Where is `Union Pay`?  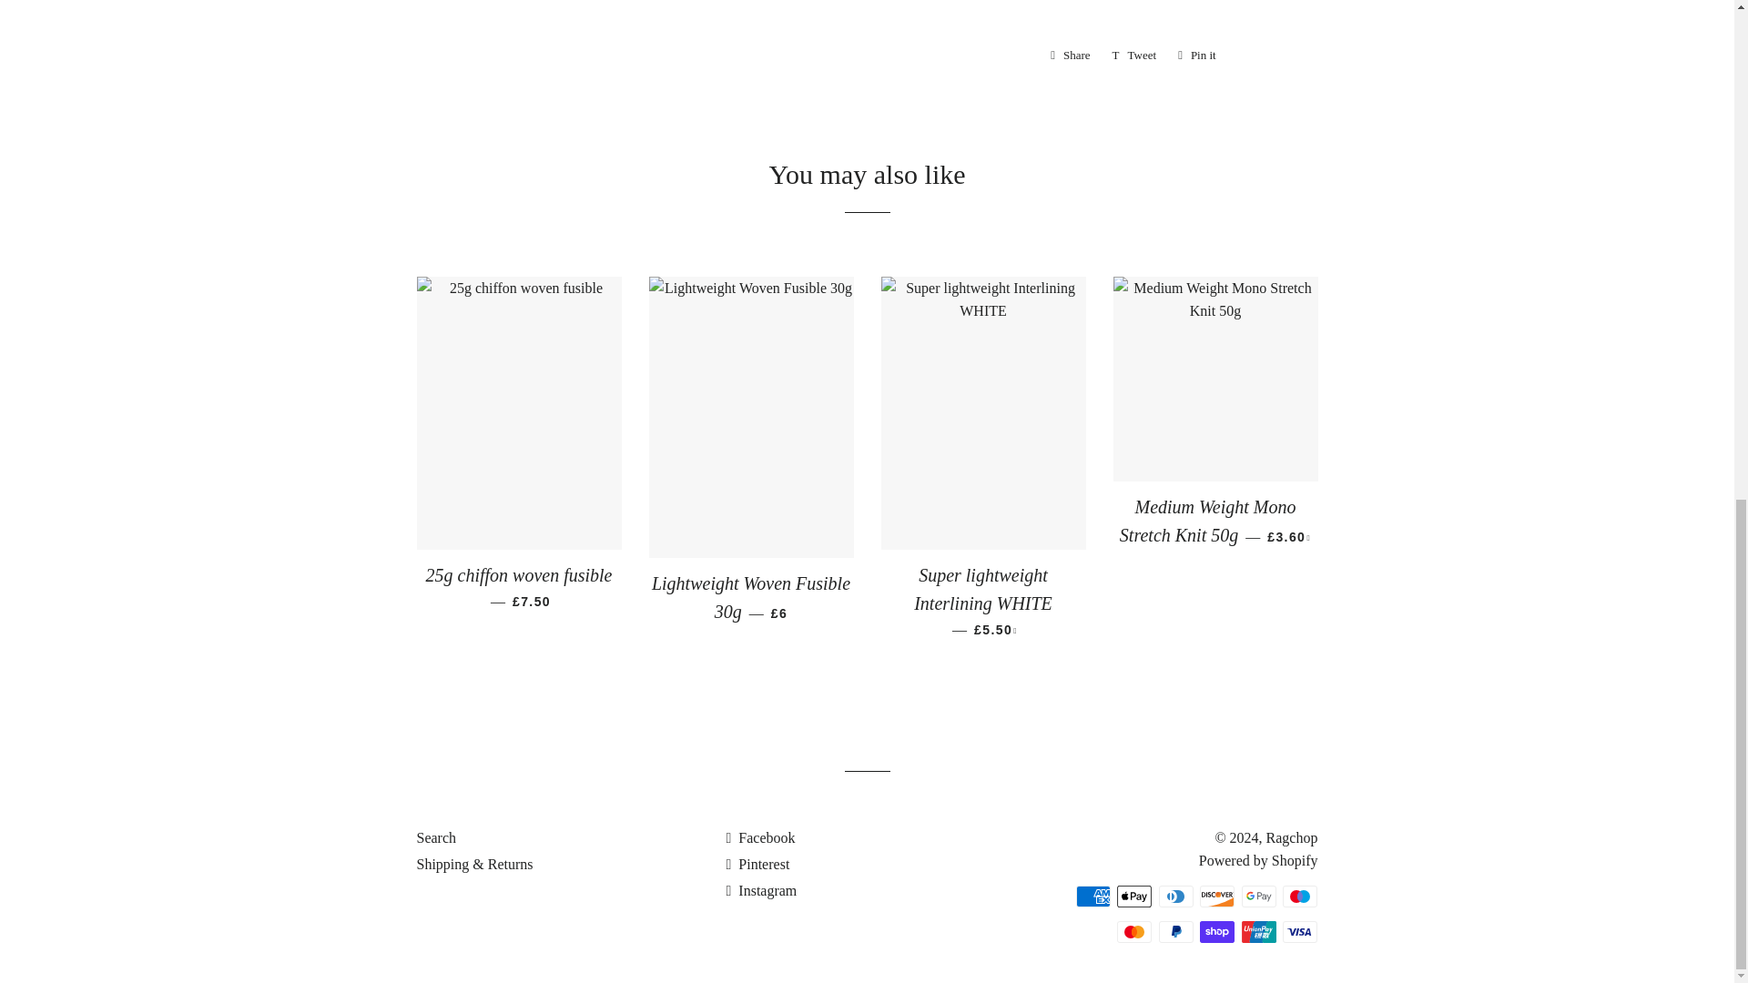
Union Pay is located at coordinates (1258, 931).